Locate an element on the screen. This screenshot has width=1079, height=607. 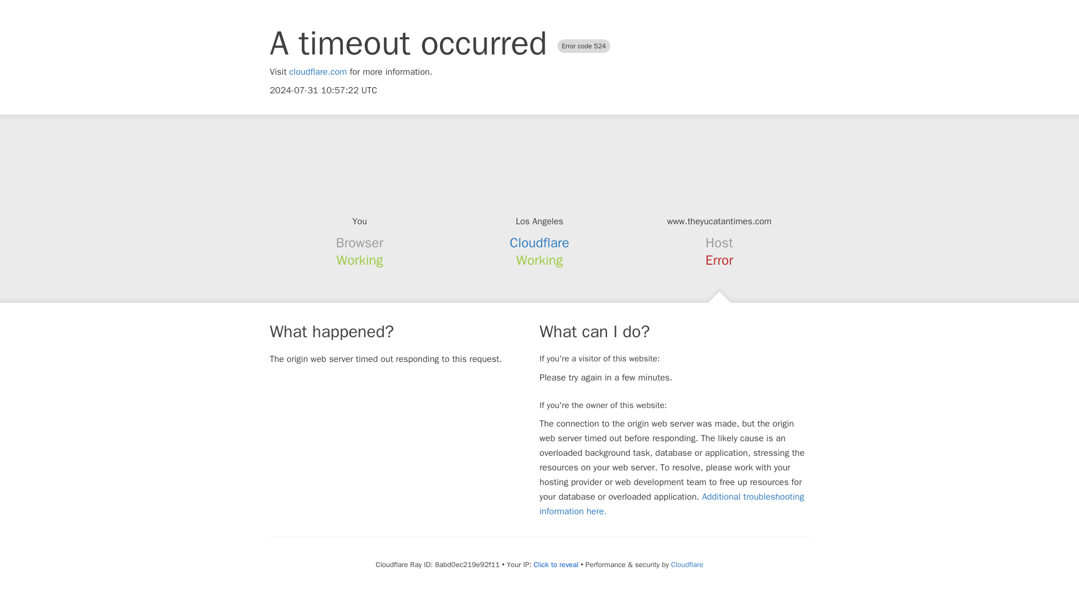
Cloudflare is located at coordinates (539, 243).